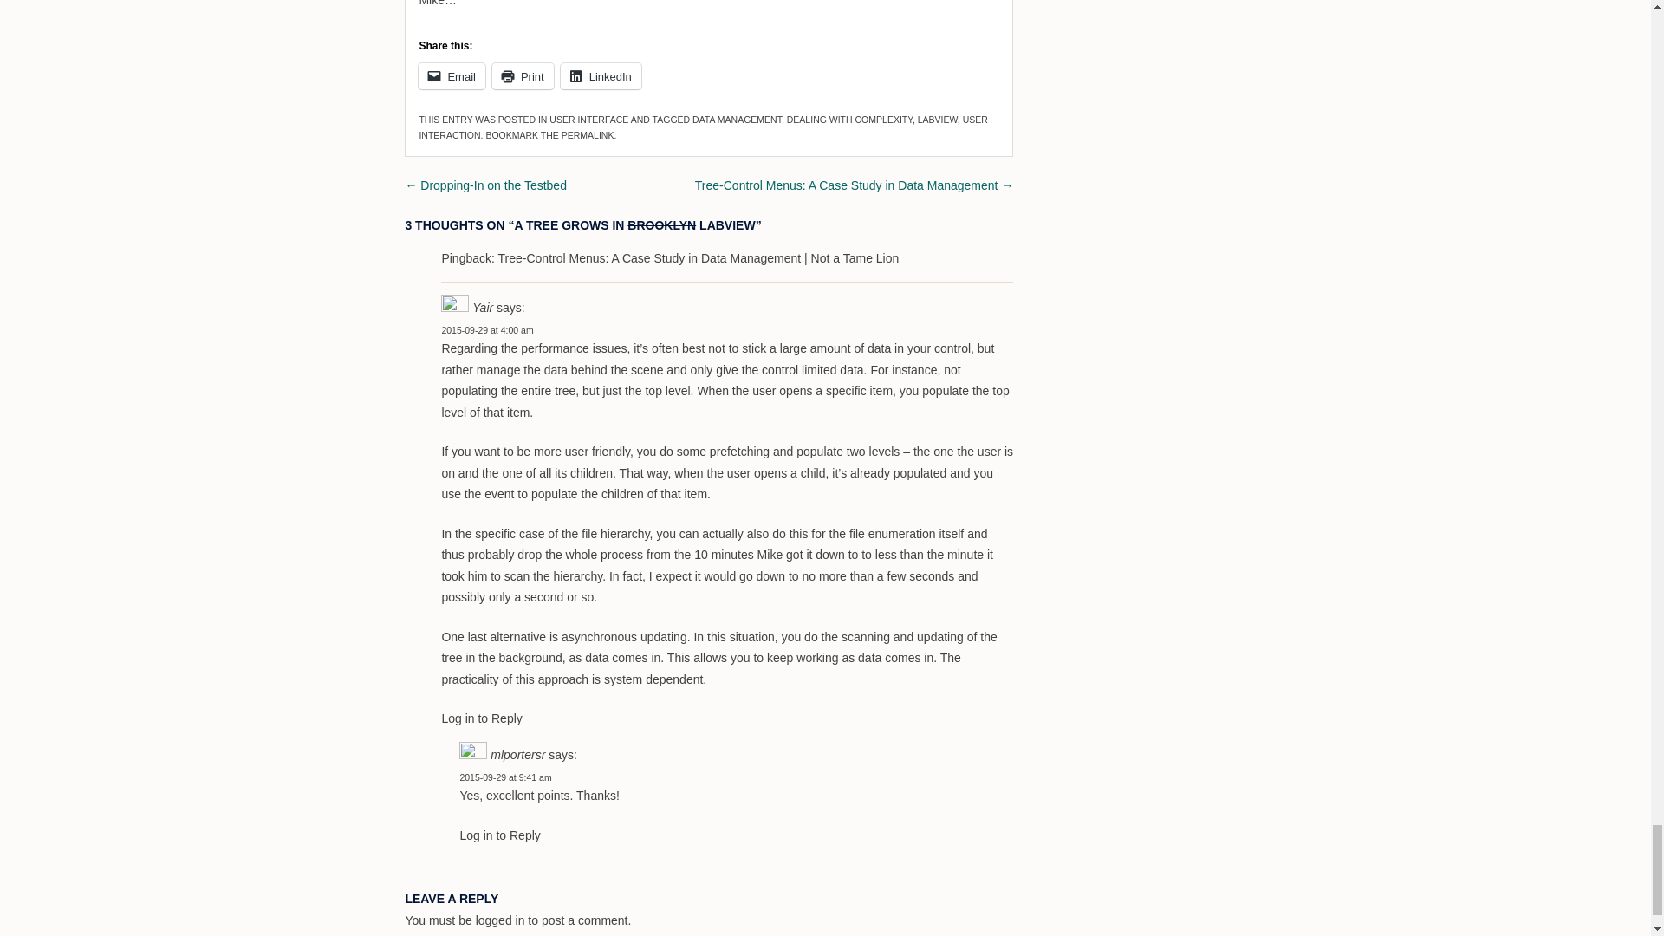 The width and height of the screenshot is (1664, 936). I want to click on DEALING WITH COMPLEXITY, so click(849, 119).